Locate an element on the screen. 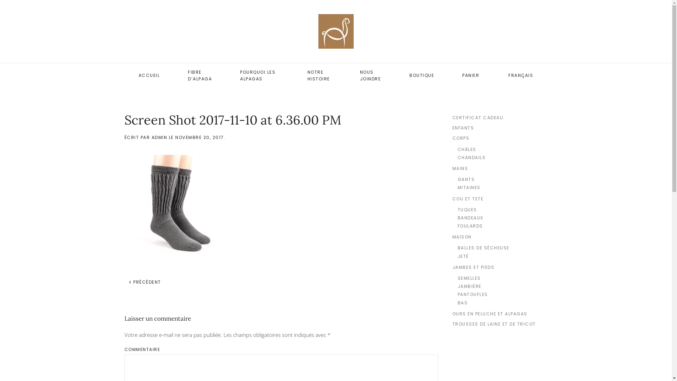 The image size is (677, 381). MITAINES is located at coordinates (503, 188).